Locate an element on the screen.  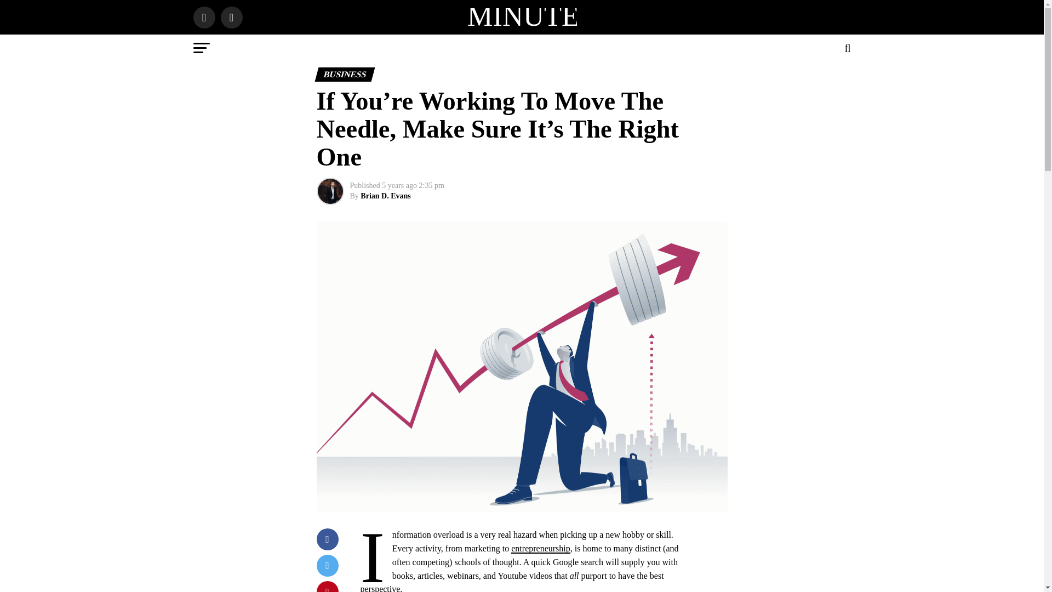
entrepreneurship is located at coordinates (540, 548).